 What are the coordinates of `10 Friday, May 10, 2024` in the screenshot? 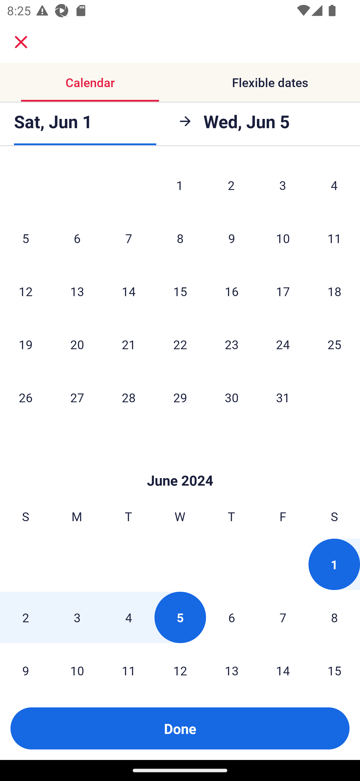 It's located at (283, 238).